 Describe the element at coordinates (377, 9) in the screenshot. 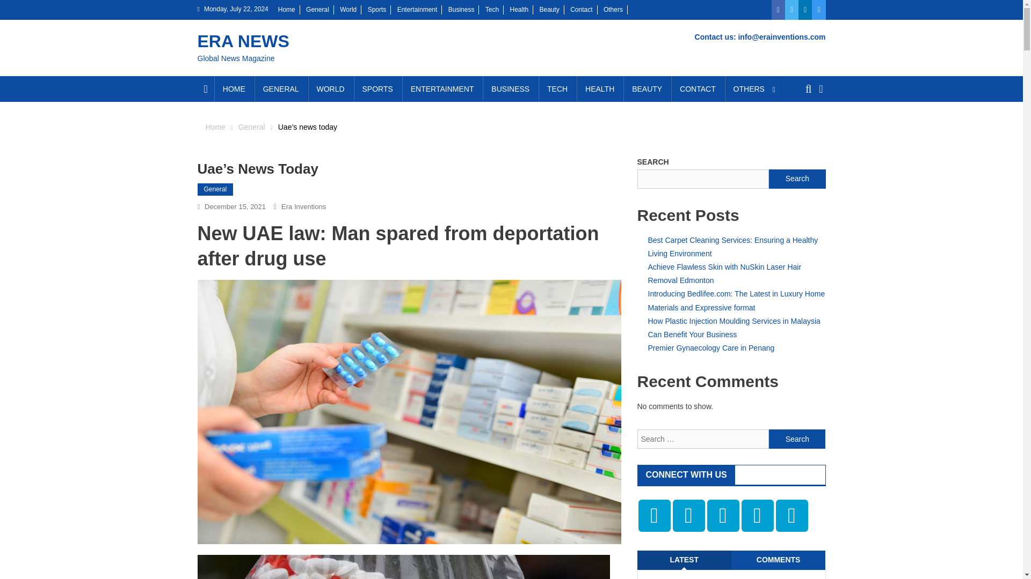

I see `Sports` at that location.